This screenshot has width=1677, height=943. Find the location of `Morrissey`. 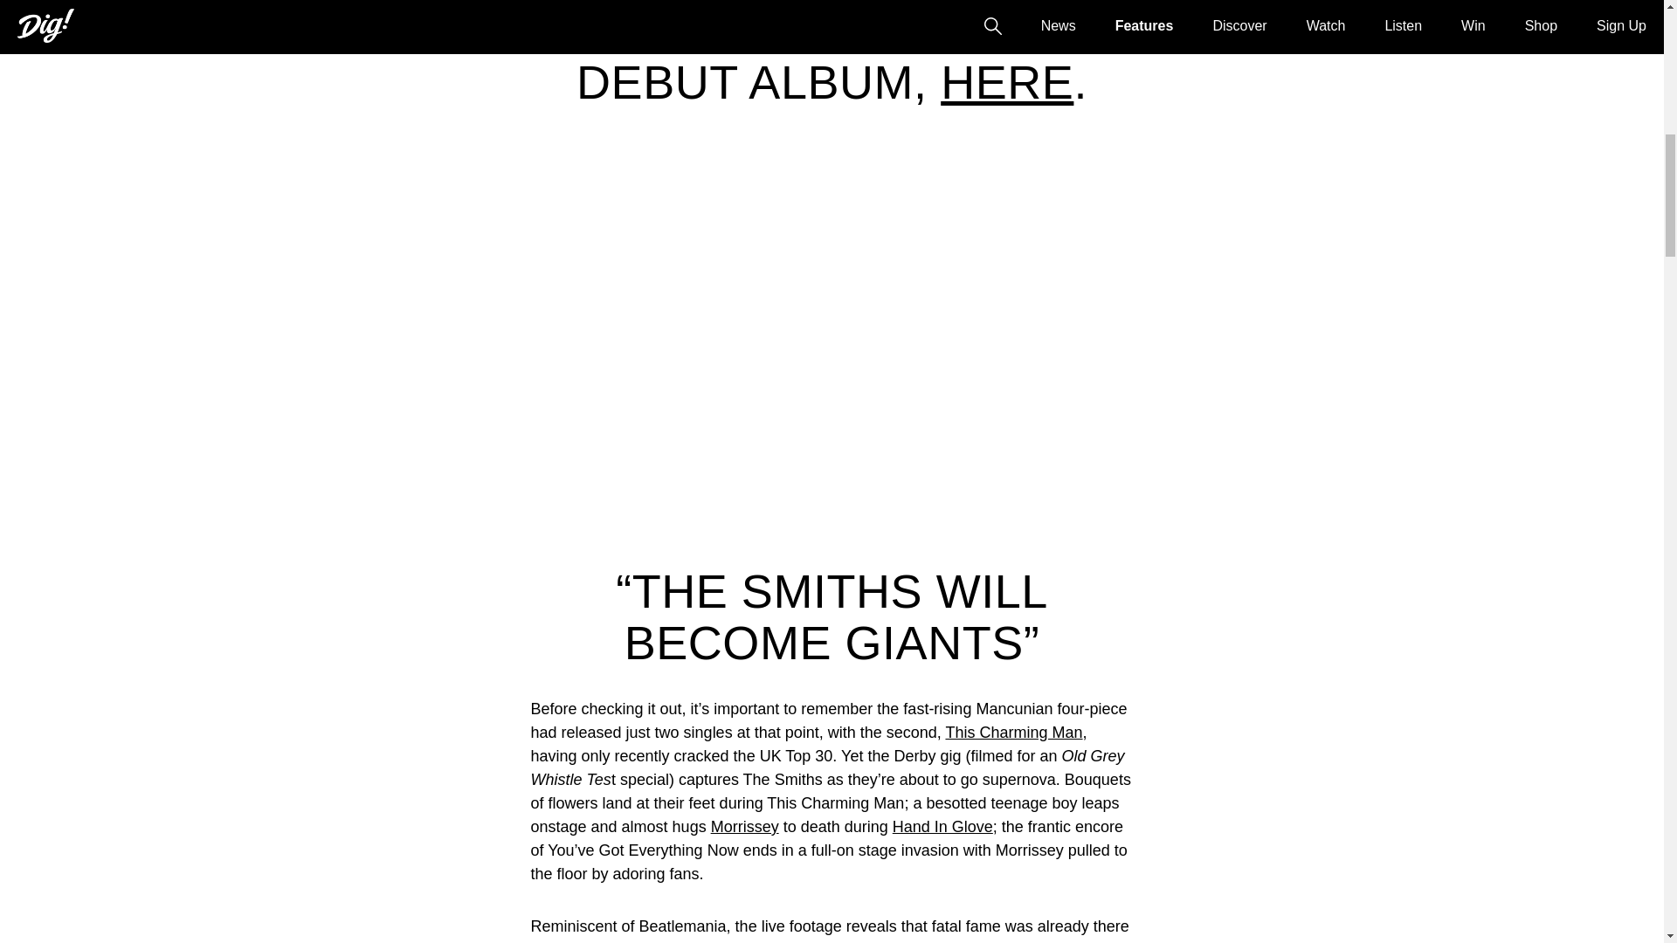

Morrissey is located at coordinates (745, 826).